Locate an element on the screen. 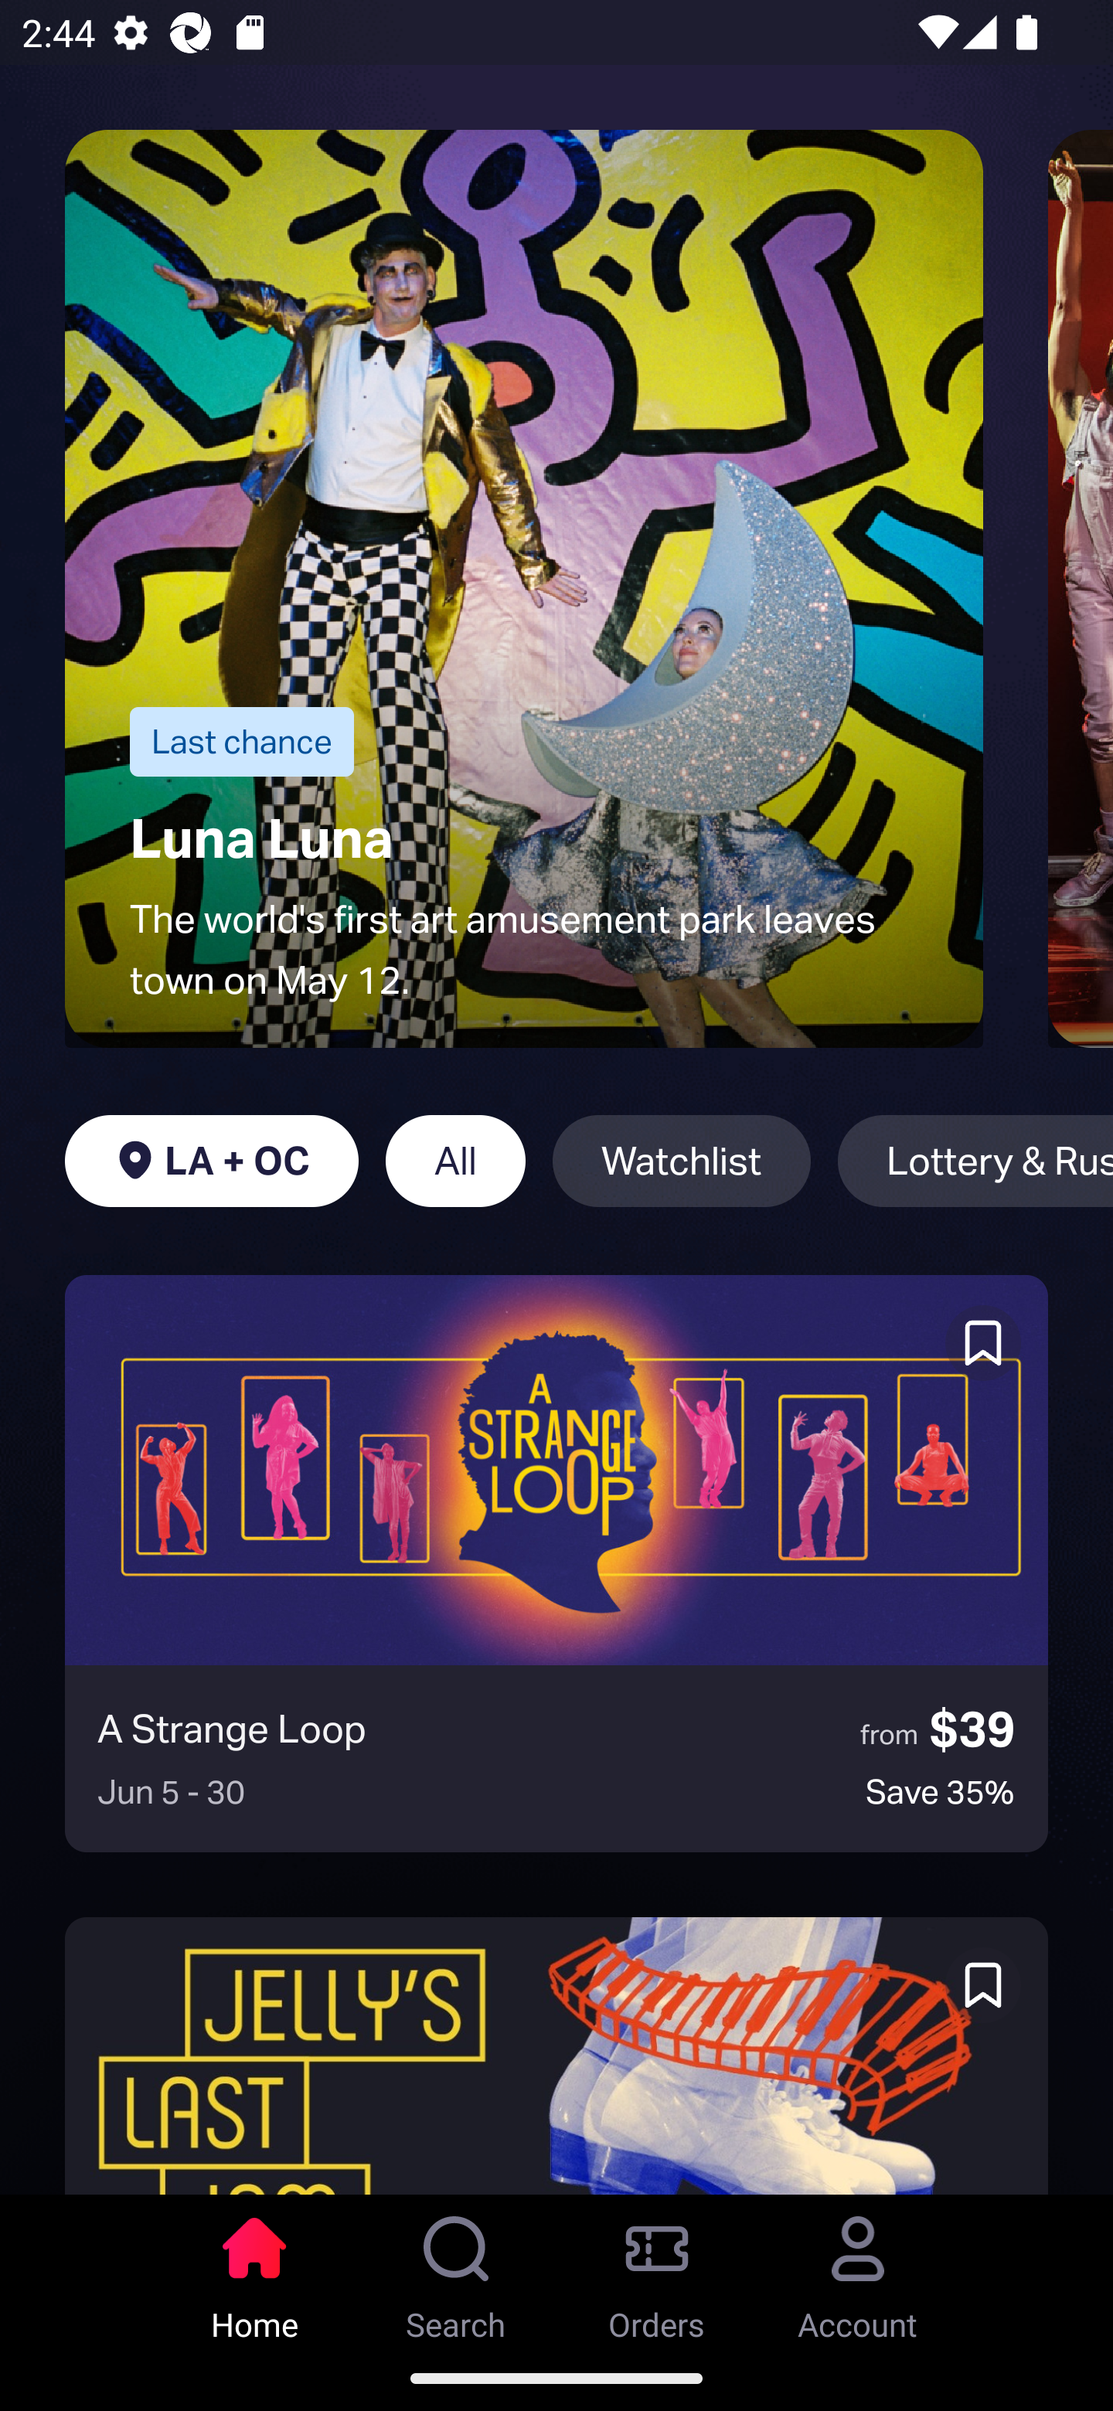 The image size is (1113, 2411). Orders is located at coordinates (657, 2270).